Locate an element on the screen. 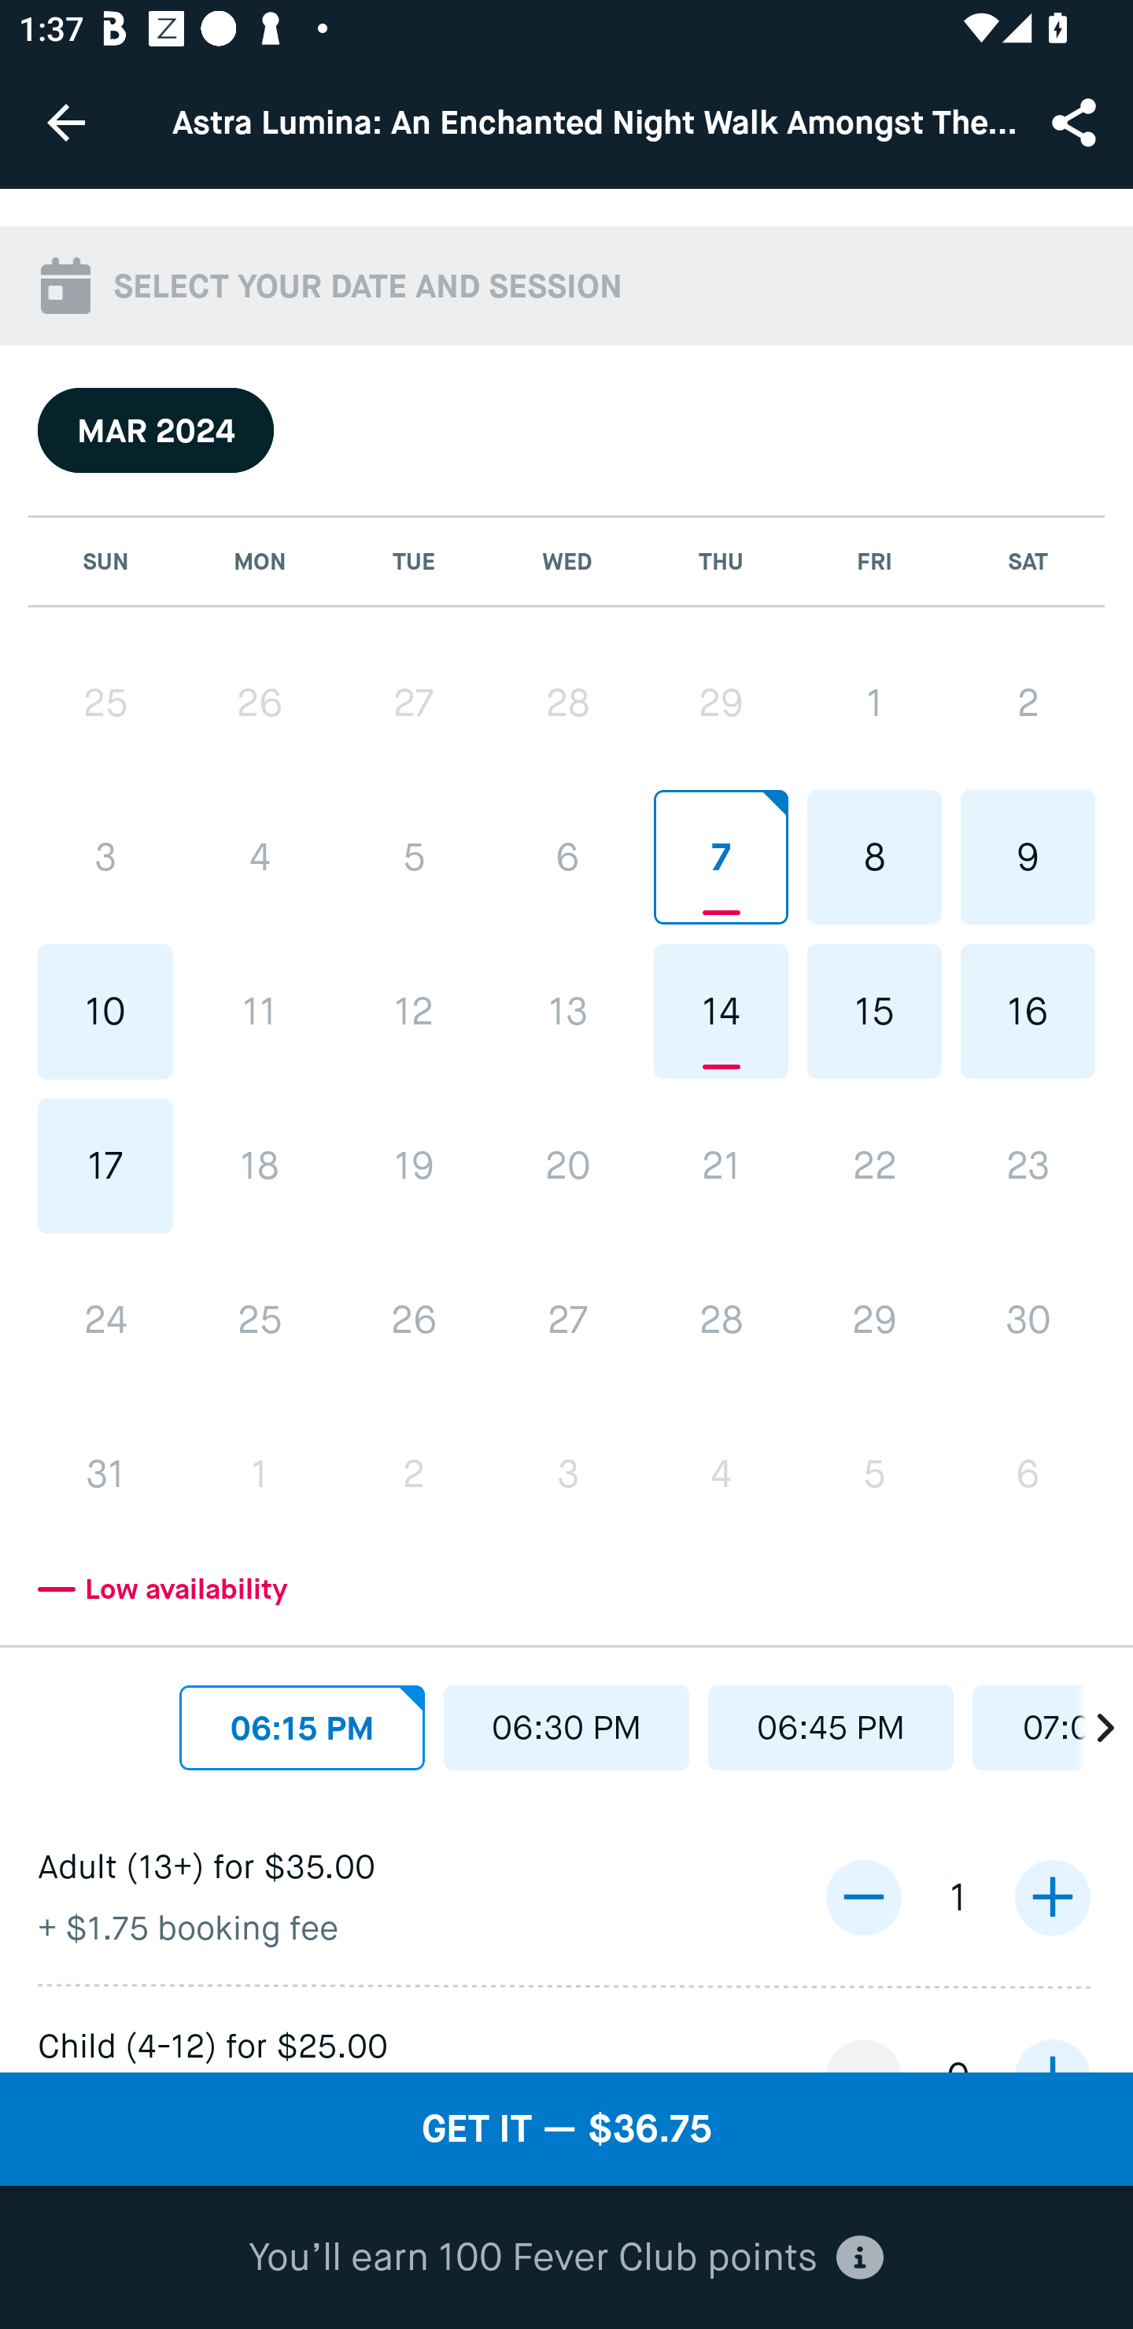 This screenshot has width=1133, height=2329. 7 is located at coordinates (721, 857).